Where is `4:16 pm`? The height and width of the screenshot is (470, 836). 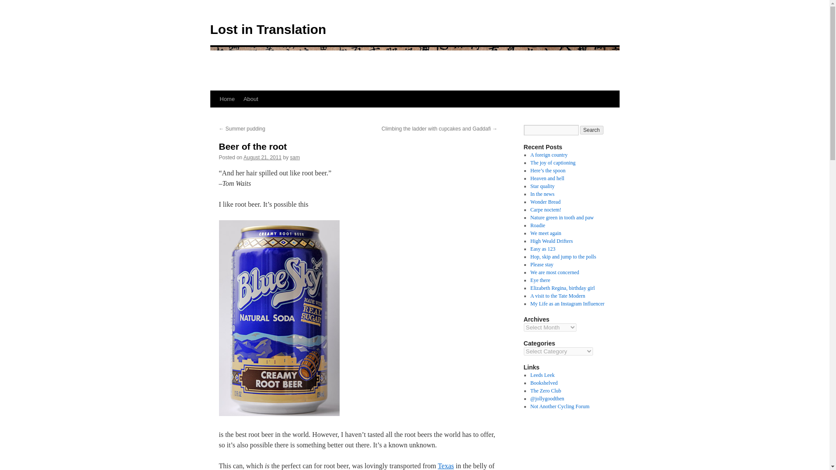
4:16 pm is located at coordinates (262, 158).